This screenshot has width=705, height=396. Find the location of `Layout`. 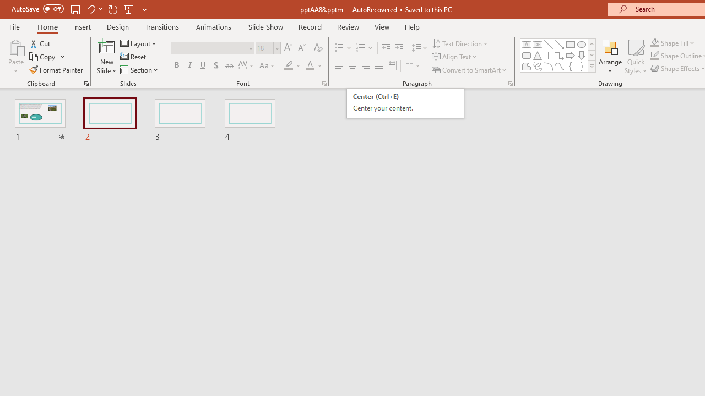

Layout is located at coordinates (139, 43).